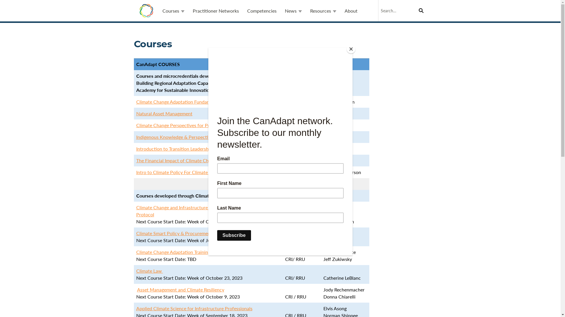 This screenshot has width=565, height=317. Describe the element at coordinates (403, 11) in the screenshot. I see `Enter the terms you wish to search for.` at that location.